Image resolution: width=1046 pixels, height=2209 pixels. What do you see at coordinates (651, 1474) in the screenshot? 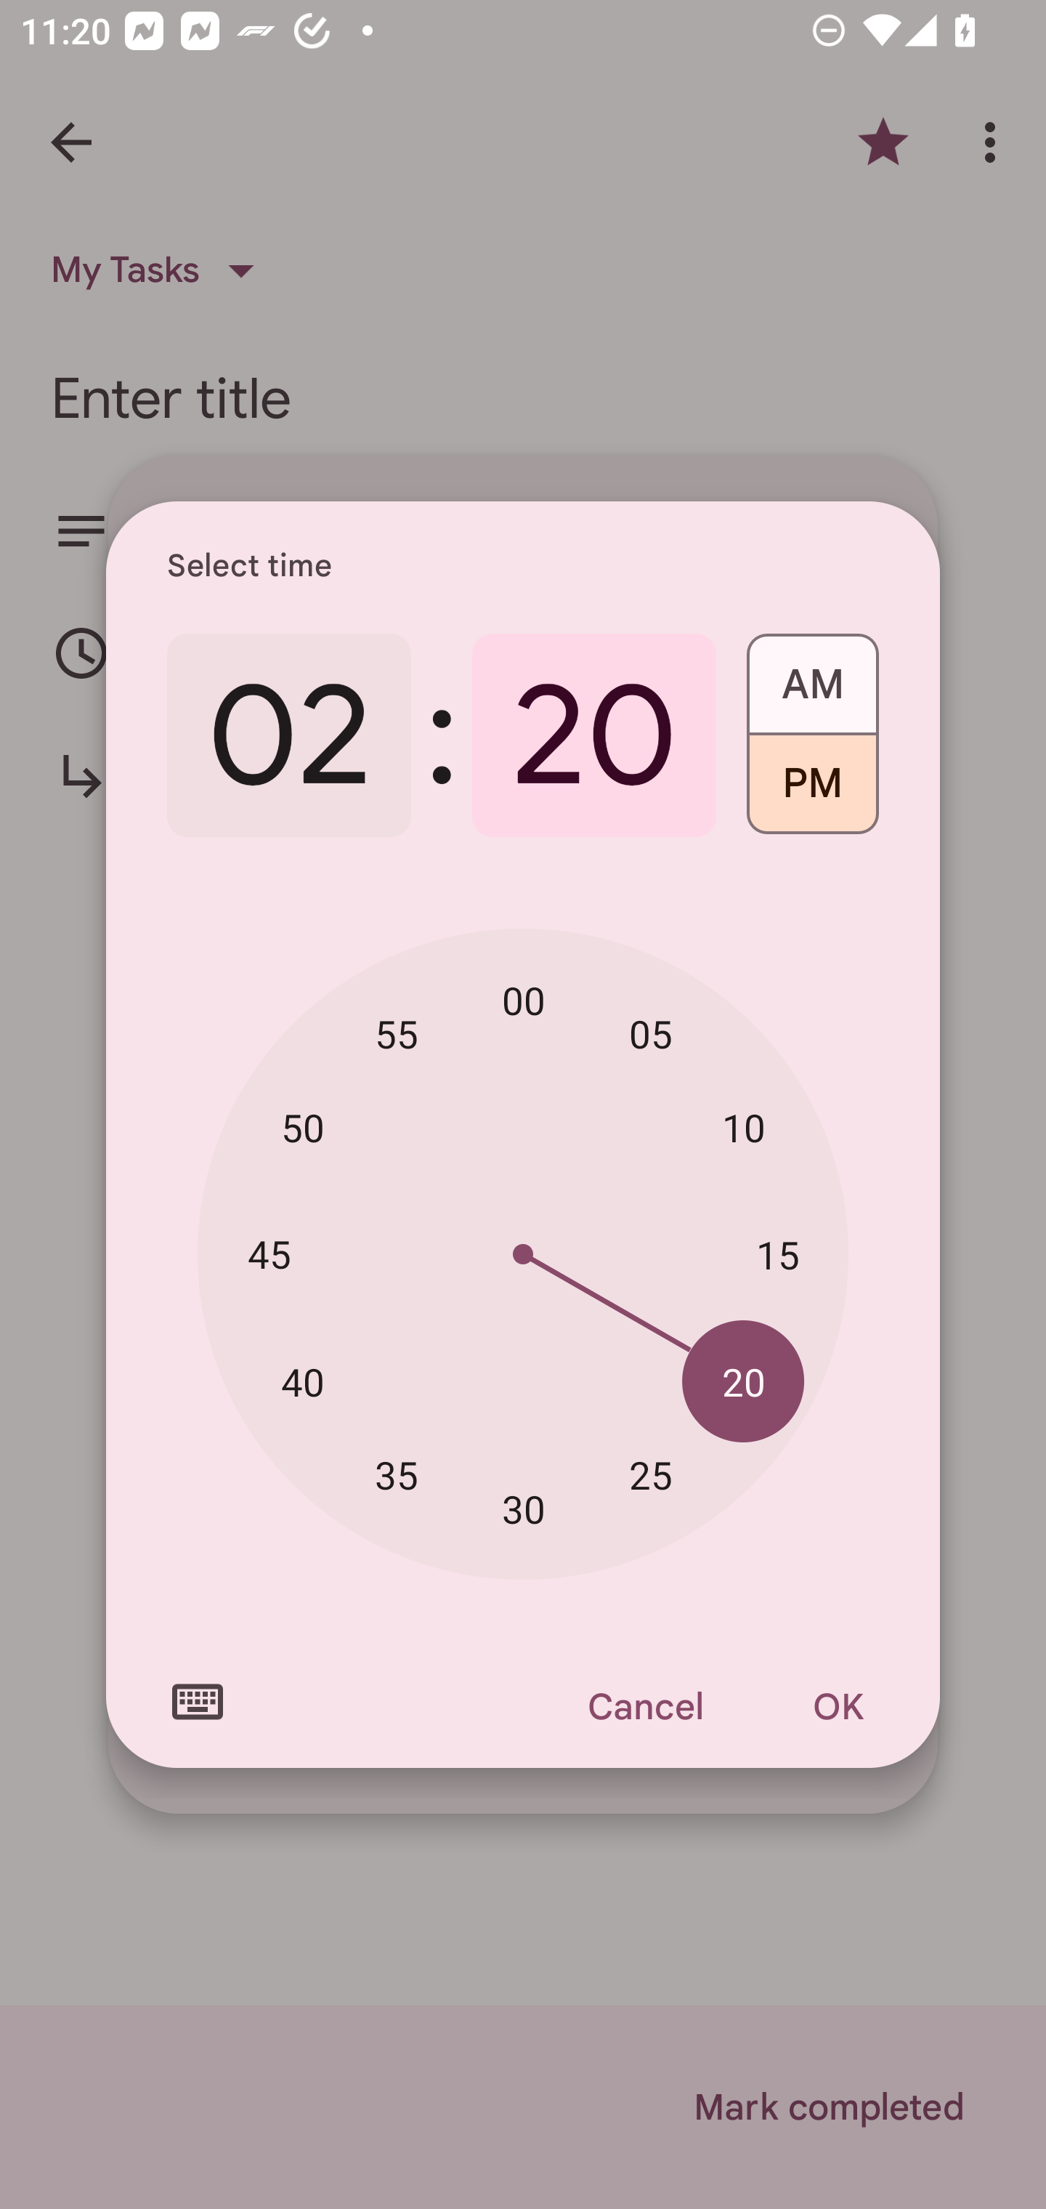
I see `25 25 minutes` at bounding box center [651, 1474].